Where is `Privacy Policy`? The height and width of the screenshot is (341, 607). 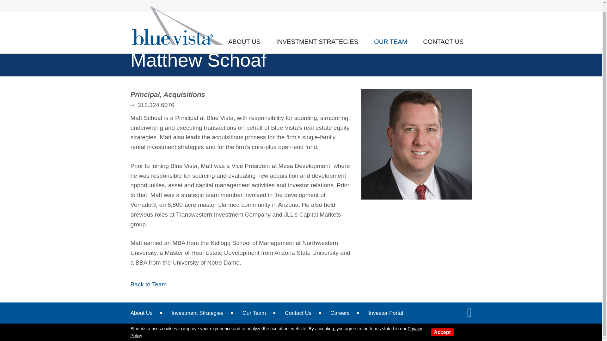 Privacy Policy is located at coordinates (276, 325).